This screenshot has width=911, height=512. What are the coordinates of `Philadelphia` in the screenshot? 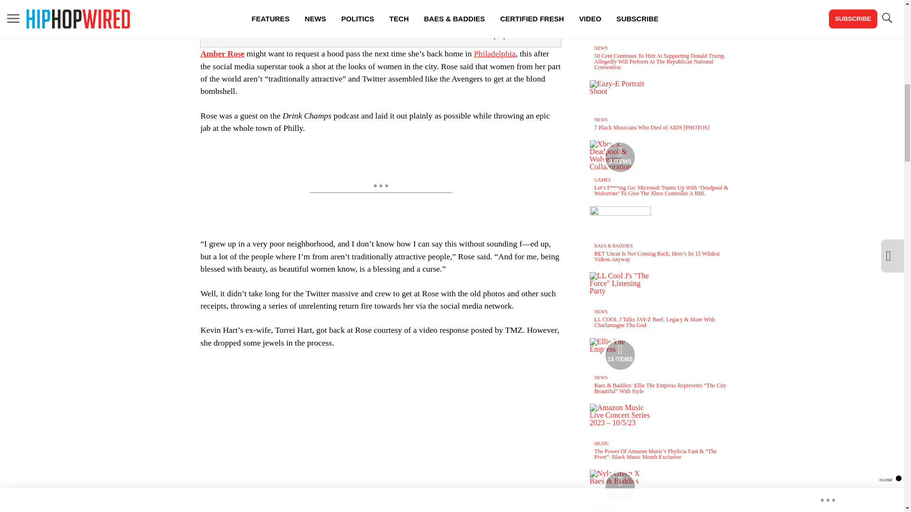 It's located at (494, 53).